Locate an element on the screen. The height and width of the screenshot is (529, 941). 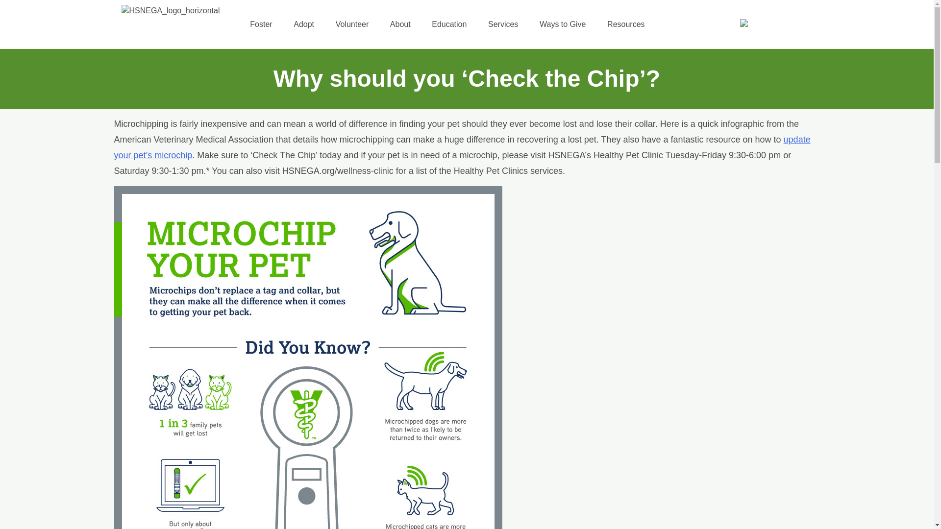
Adopt is located at coordinates (304, 24).